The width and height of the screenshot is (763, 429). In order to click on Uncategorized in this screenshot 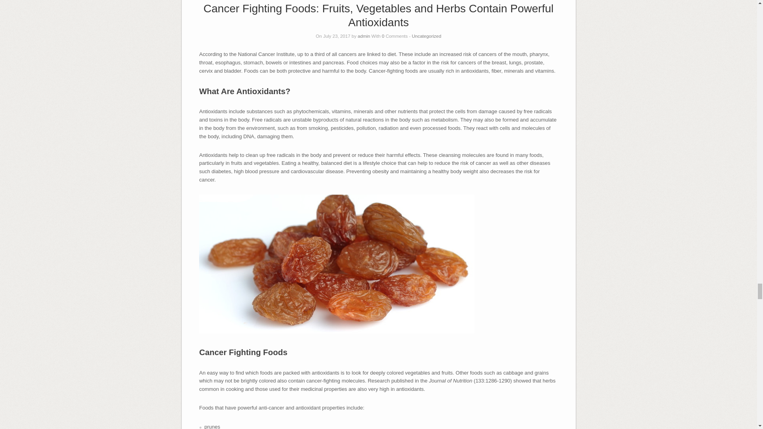, I will do `click(426, 36)`.